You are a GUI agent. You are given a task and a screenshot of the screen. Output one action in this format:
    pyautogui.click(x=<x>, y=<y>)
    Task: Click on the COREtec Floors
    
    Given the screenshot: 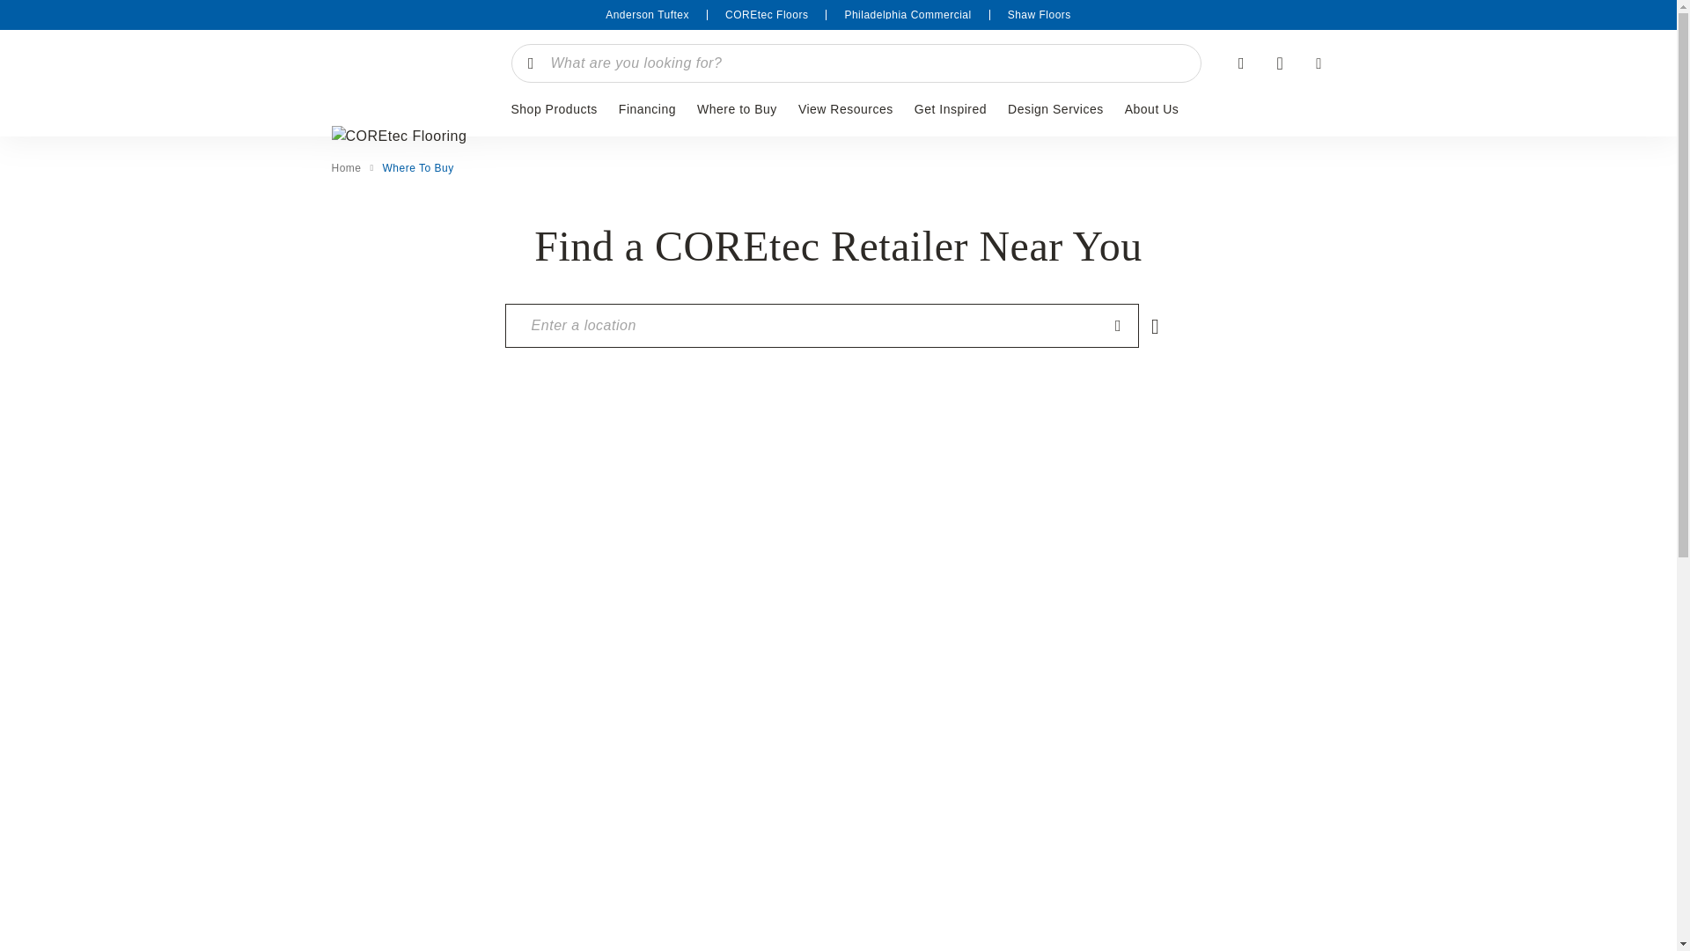 What is the action you would take?
    pyautogui.click(x=766, y=14)
    